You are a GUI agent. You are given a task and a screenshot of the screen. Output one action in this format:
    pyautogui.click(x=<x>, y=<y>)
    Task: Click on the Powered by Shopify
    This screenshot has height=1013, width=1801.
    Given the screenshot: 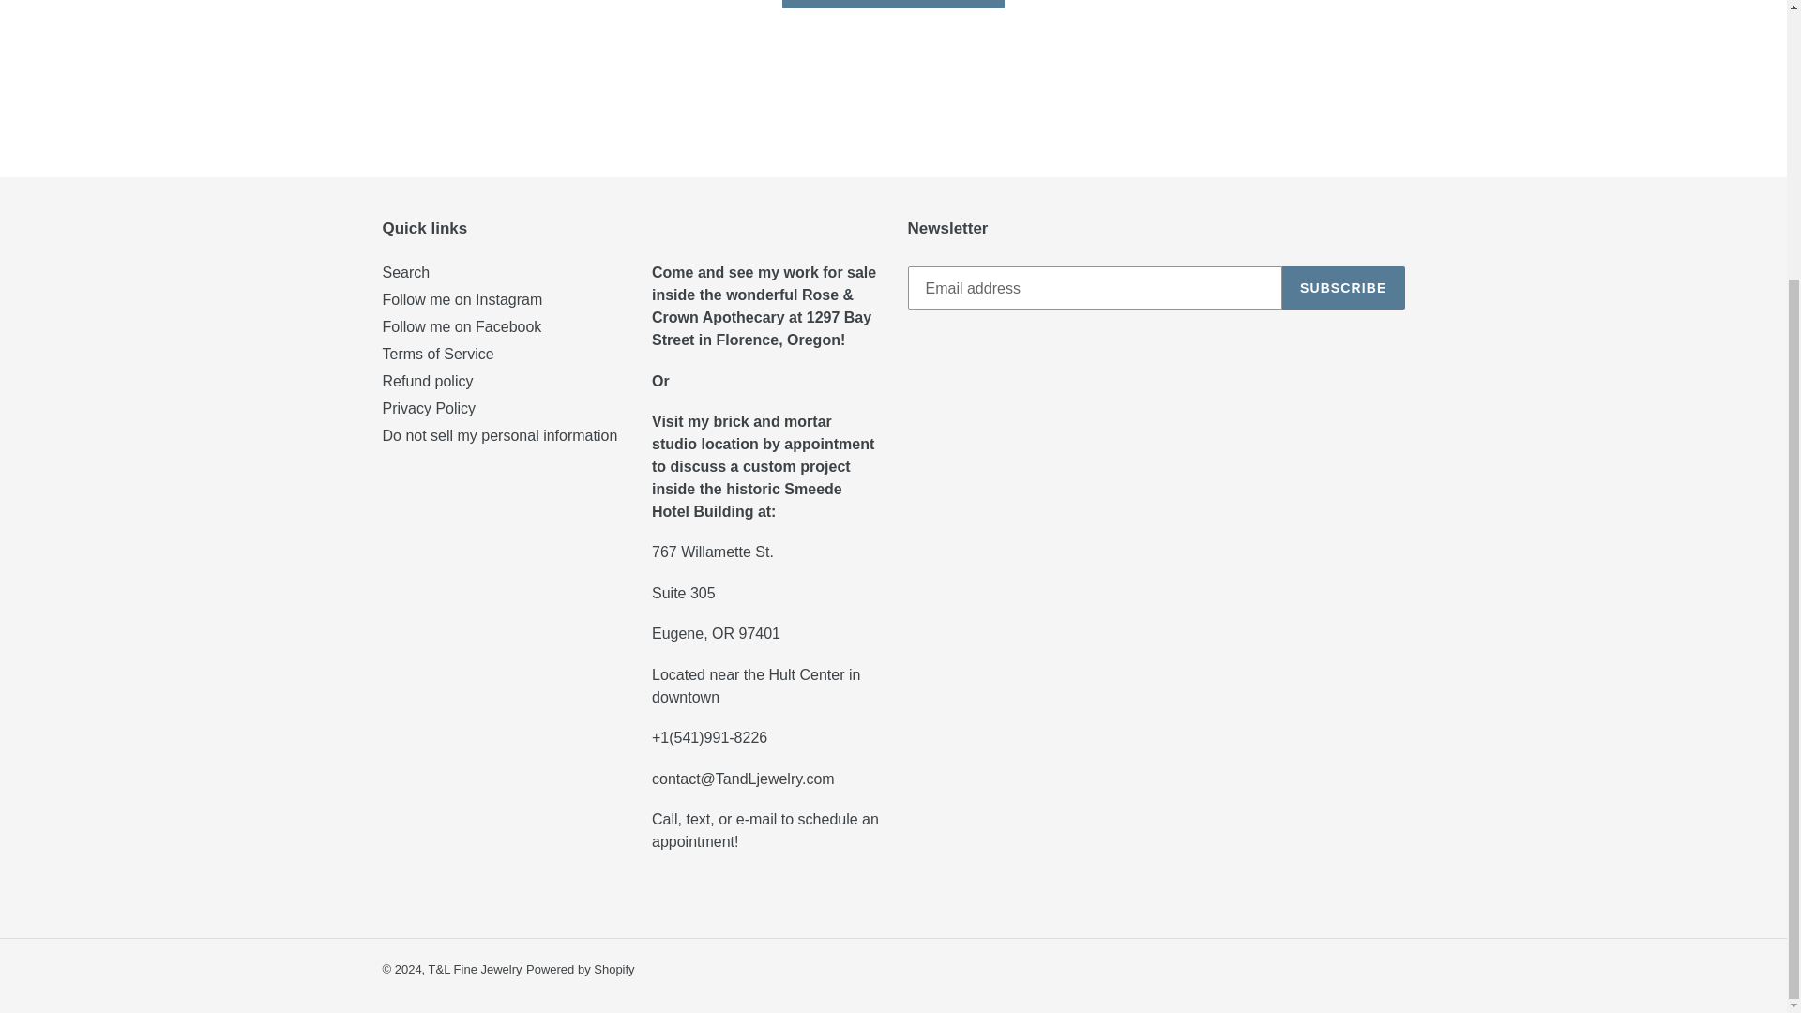 What is the action you would take?
    pyautogui.click(x=580, y=970)
    